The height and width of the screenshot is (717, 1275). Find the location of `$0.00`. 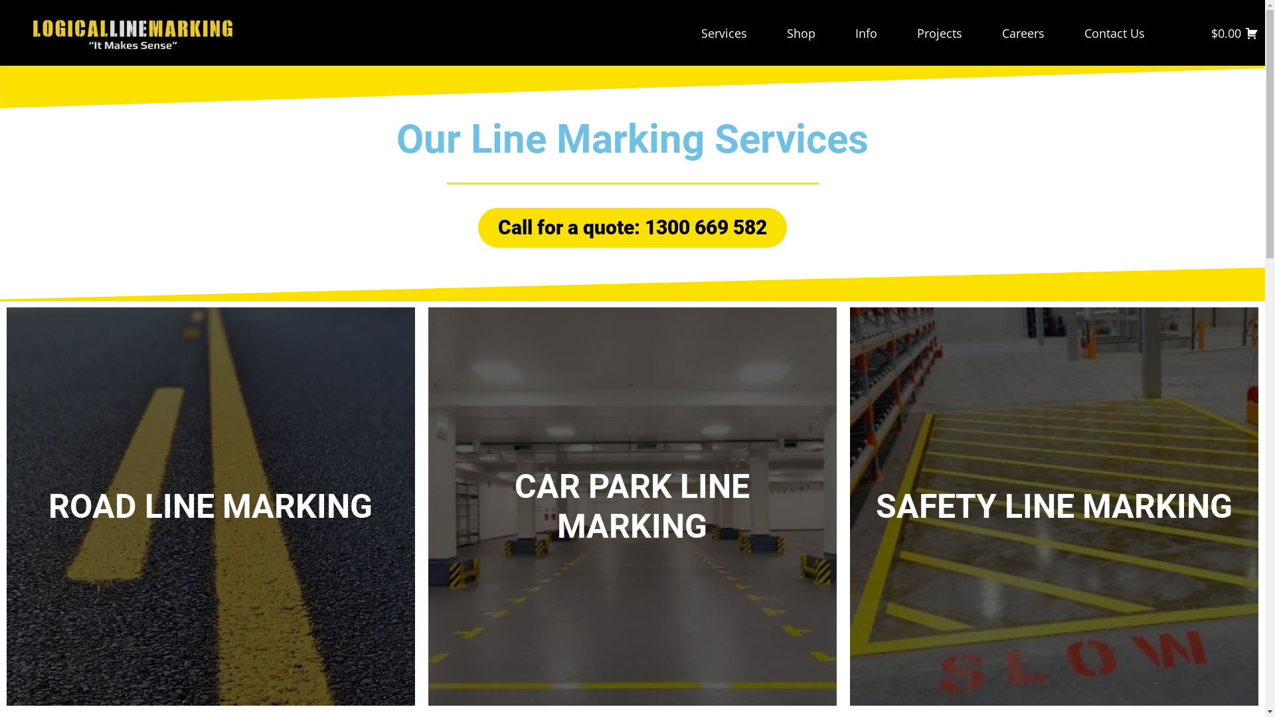

$0.00 is located at coordinates (1235, 33).